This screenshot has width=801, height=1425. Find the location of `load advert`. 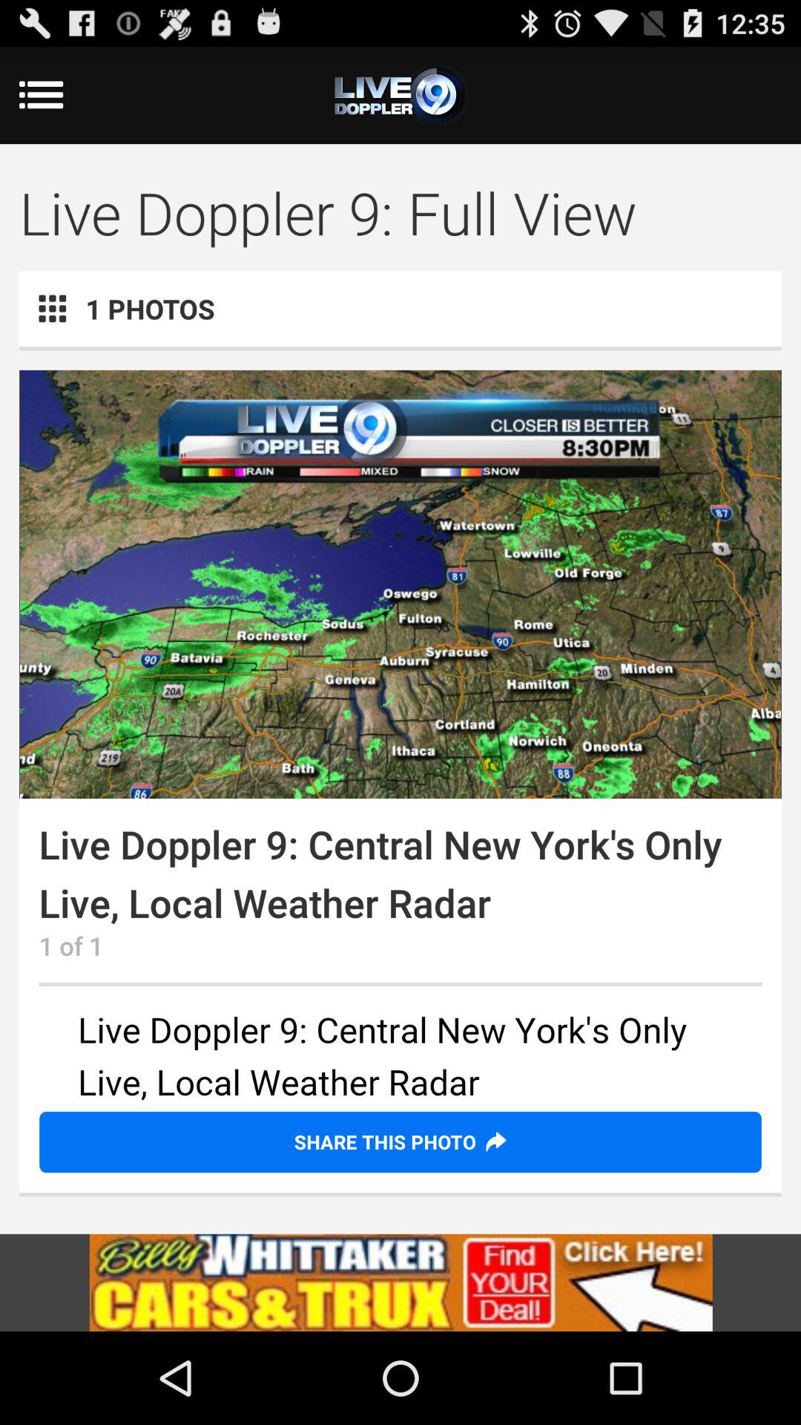

load advert is located at coordinates (400, 1282).